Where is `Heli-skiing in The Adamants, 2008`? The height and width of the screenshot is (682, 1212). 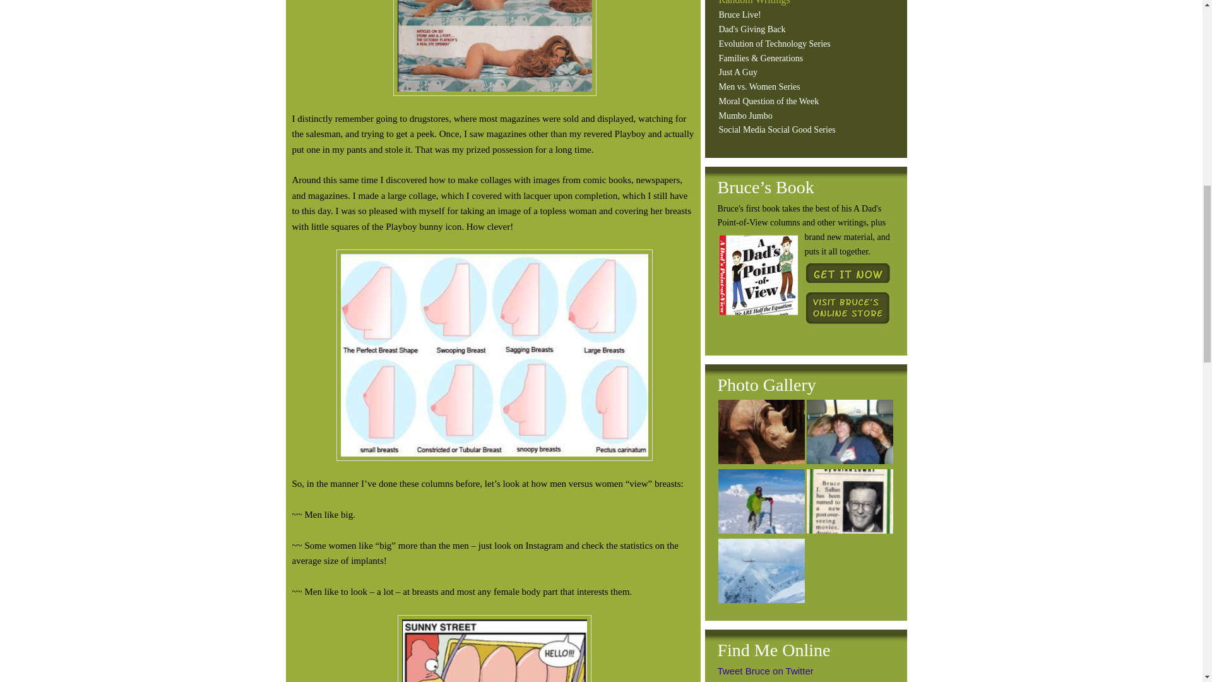
Heli-skiing in The Adamants, 2008 is located at coordinates (761, 504).